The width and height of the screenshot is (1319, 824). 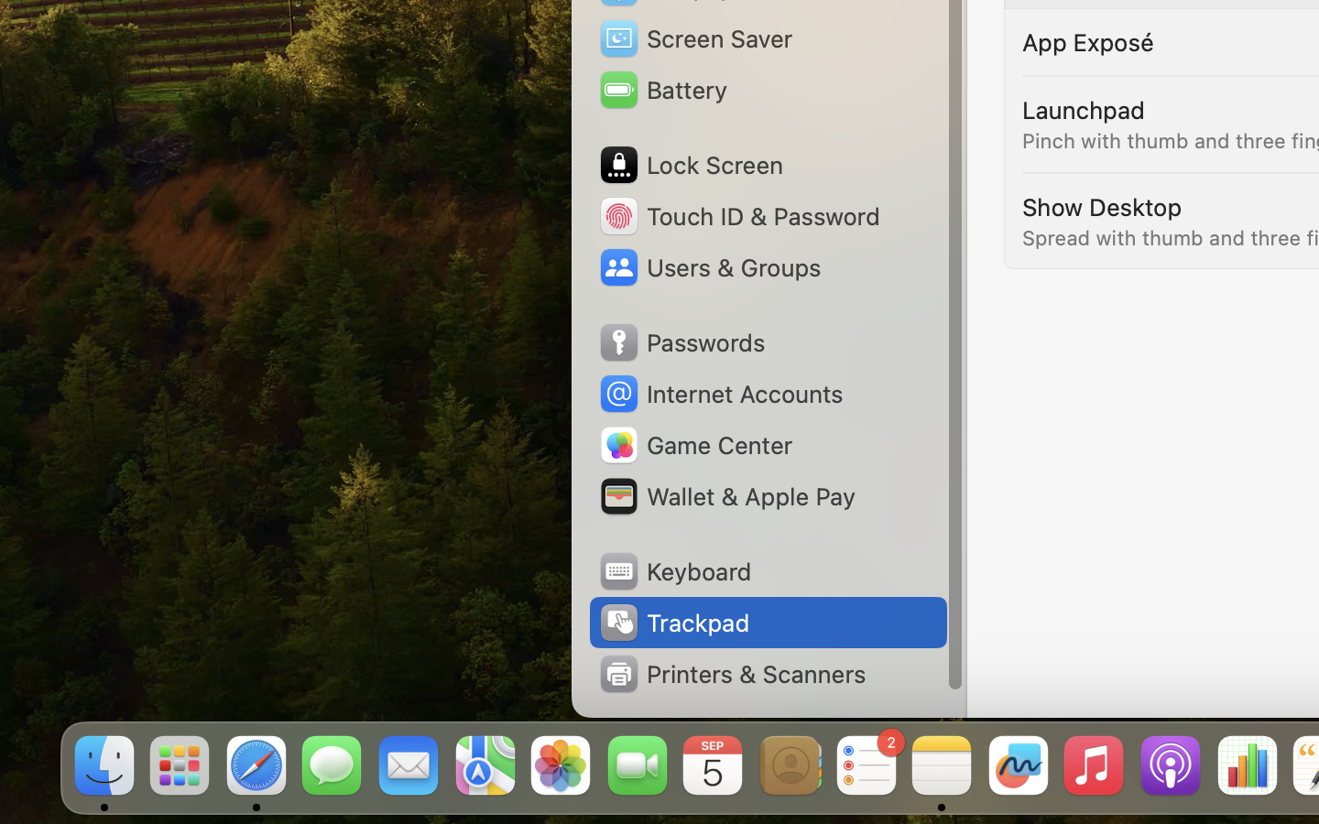 I want to click on Battery, so click(x=662, y=90).